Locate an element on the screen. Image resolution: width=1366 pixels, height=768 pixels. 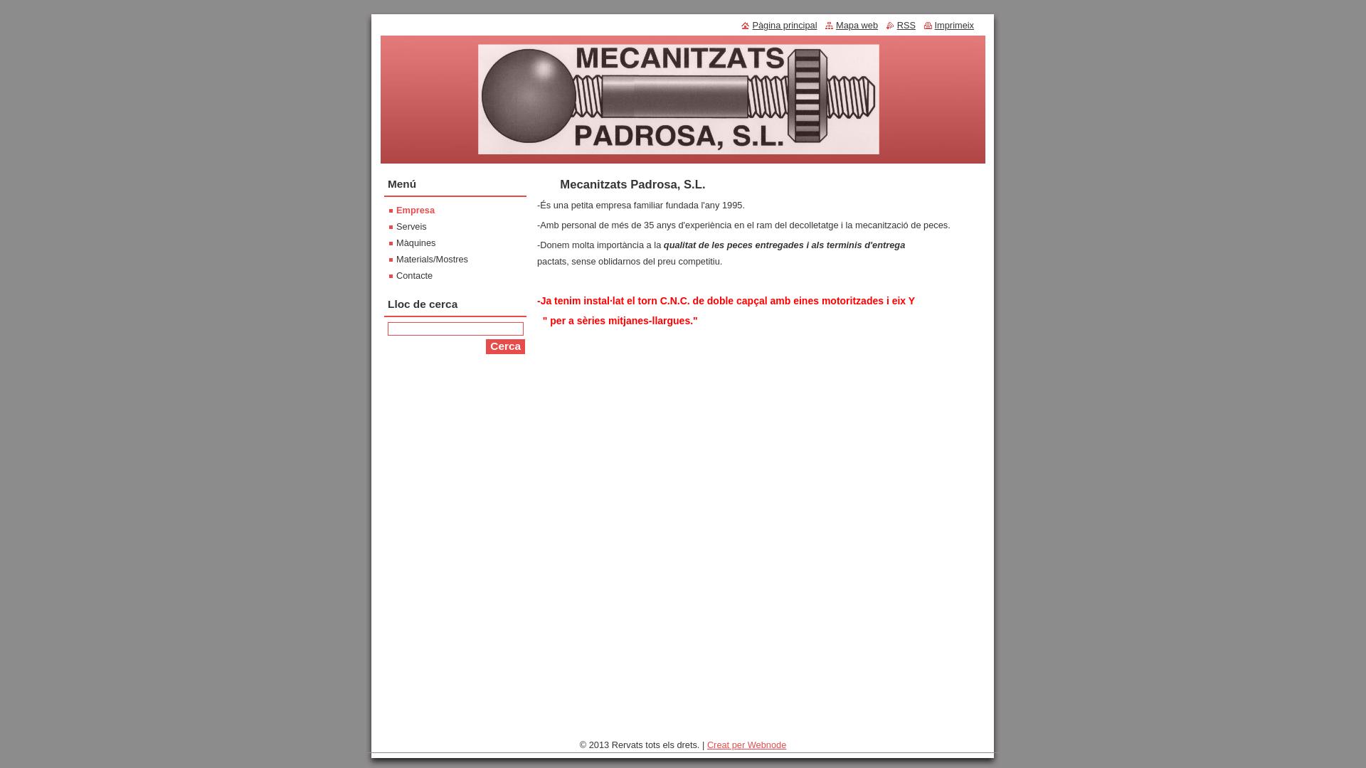
Creat per Webnode is located at coordinates (747, 745).